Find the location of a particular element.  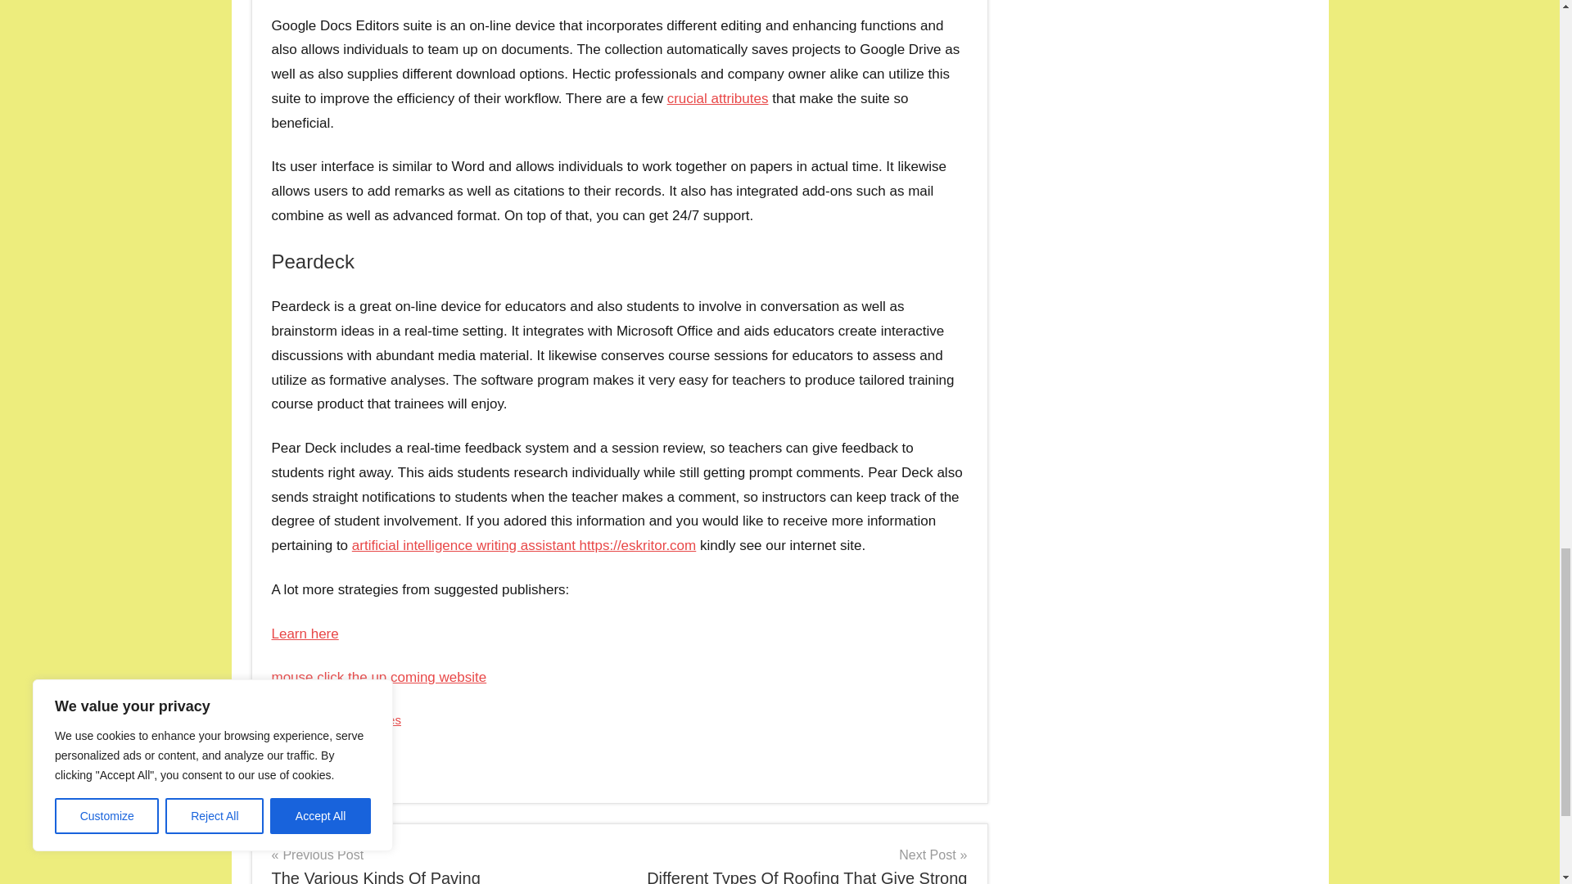

mouse click the up coming website is located at coordinates (380, 677).